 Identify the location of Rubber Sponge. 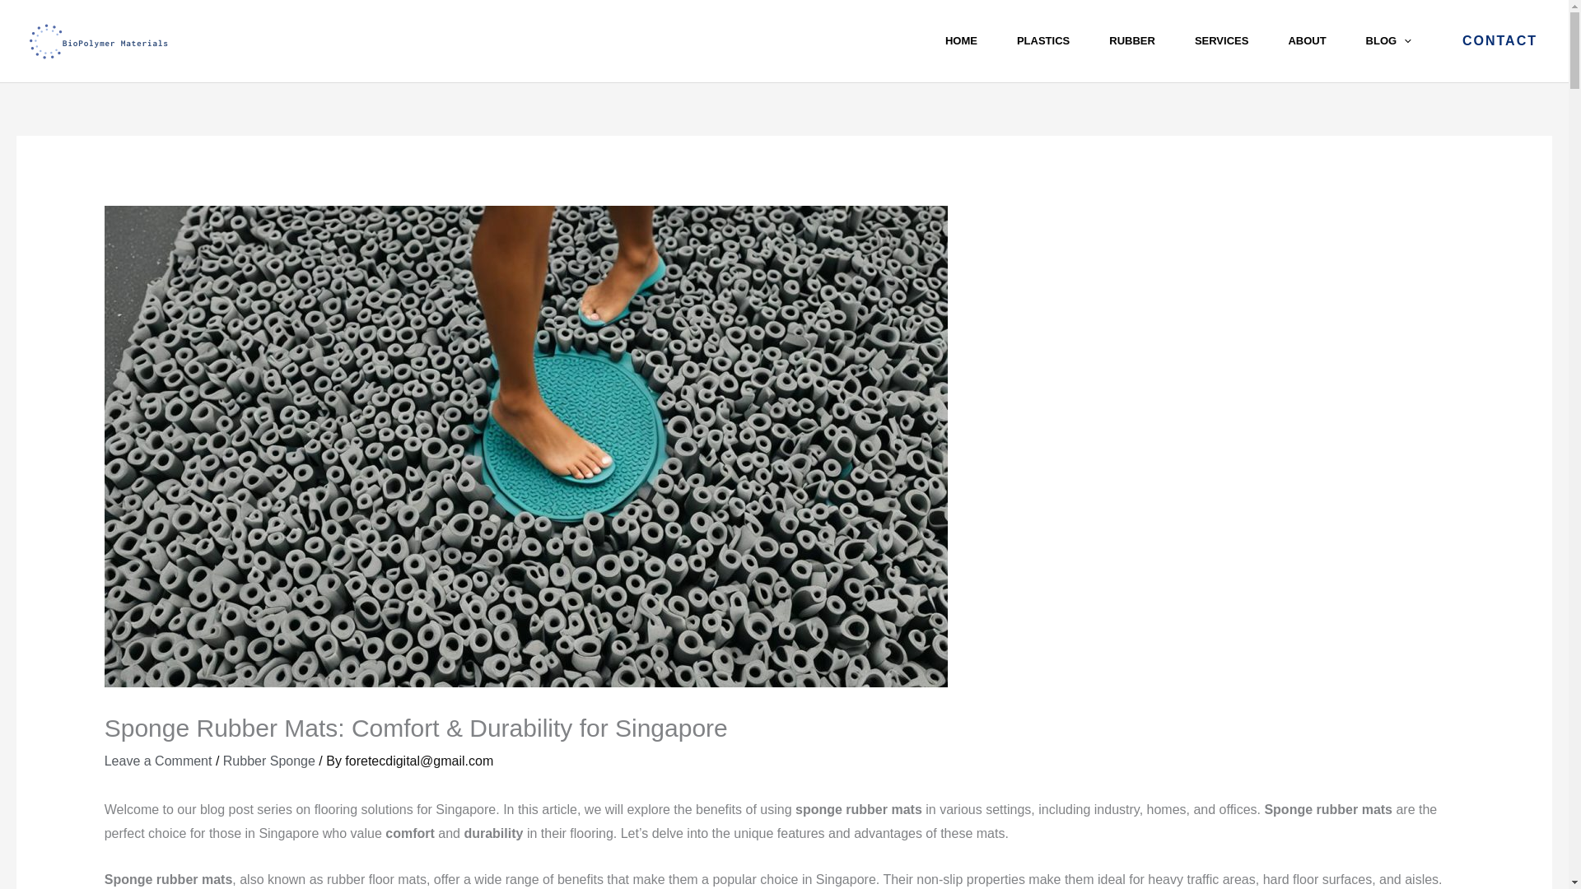
(268, 761).